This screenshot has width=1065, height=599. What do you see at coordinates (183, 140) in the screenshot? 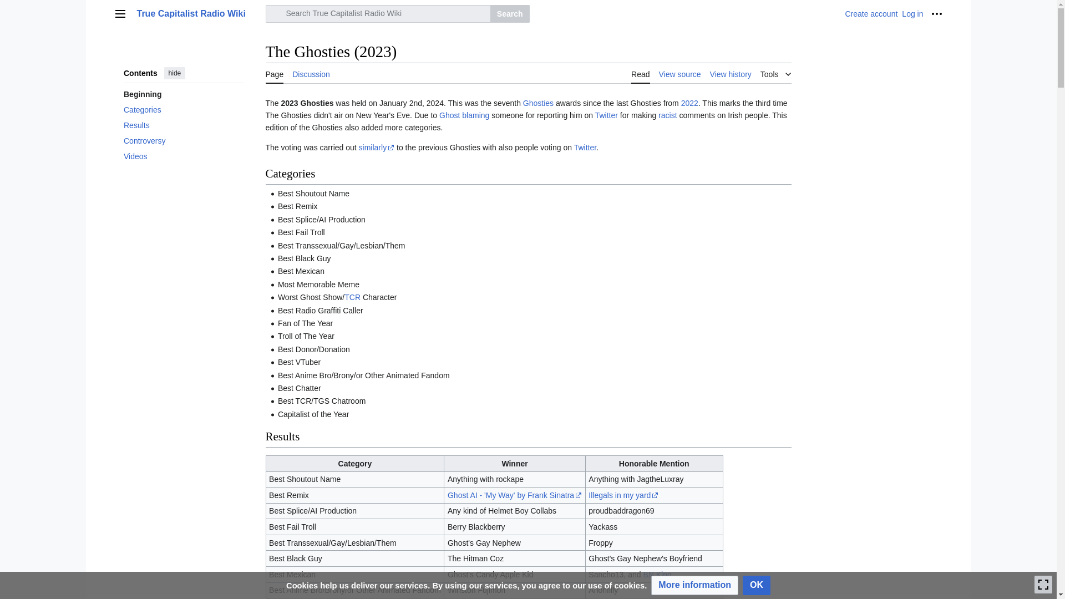
I see `Controversy` at bounding box center [183, 140].